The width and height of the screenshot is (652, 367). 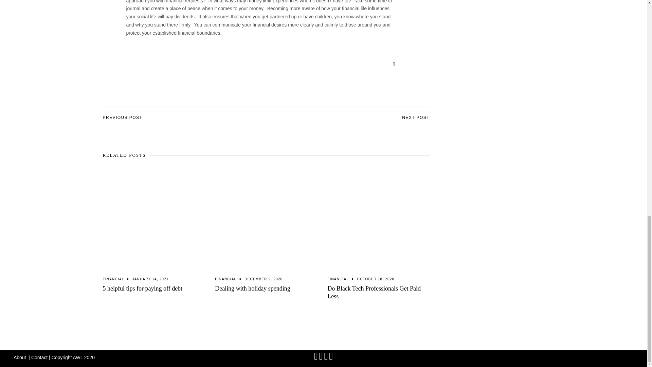 What do you see at coordinates (225, 279) in the screenshot?
I see `FINANCIAL` at bounding box center [225, 279].